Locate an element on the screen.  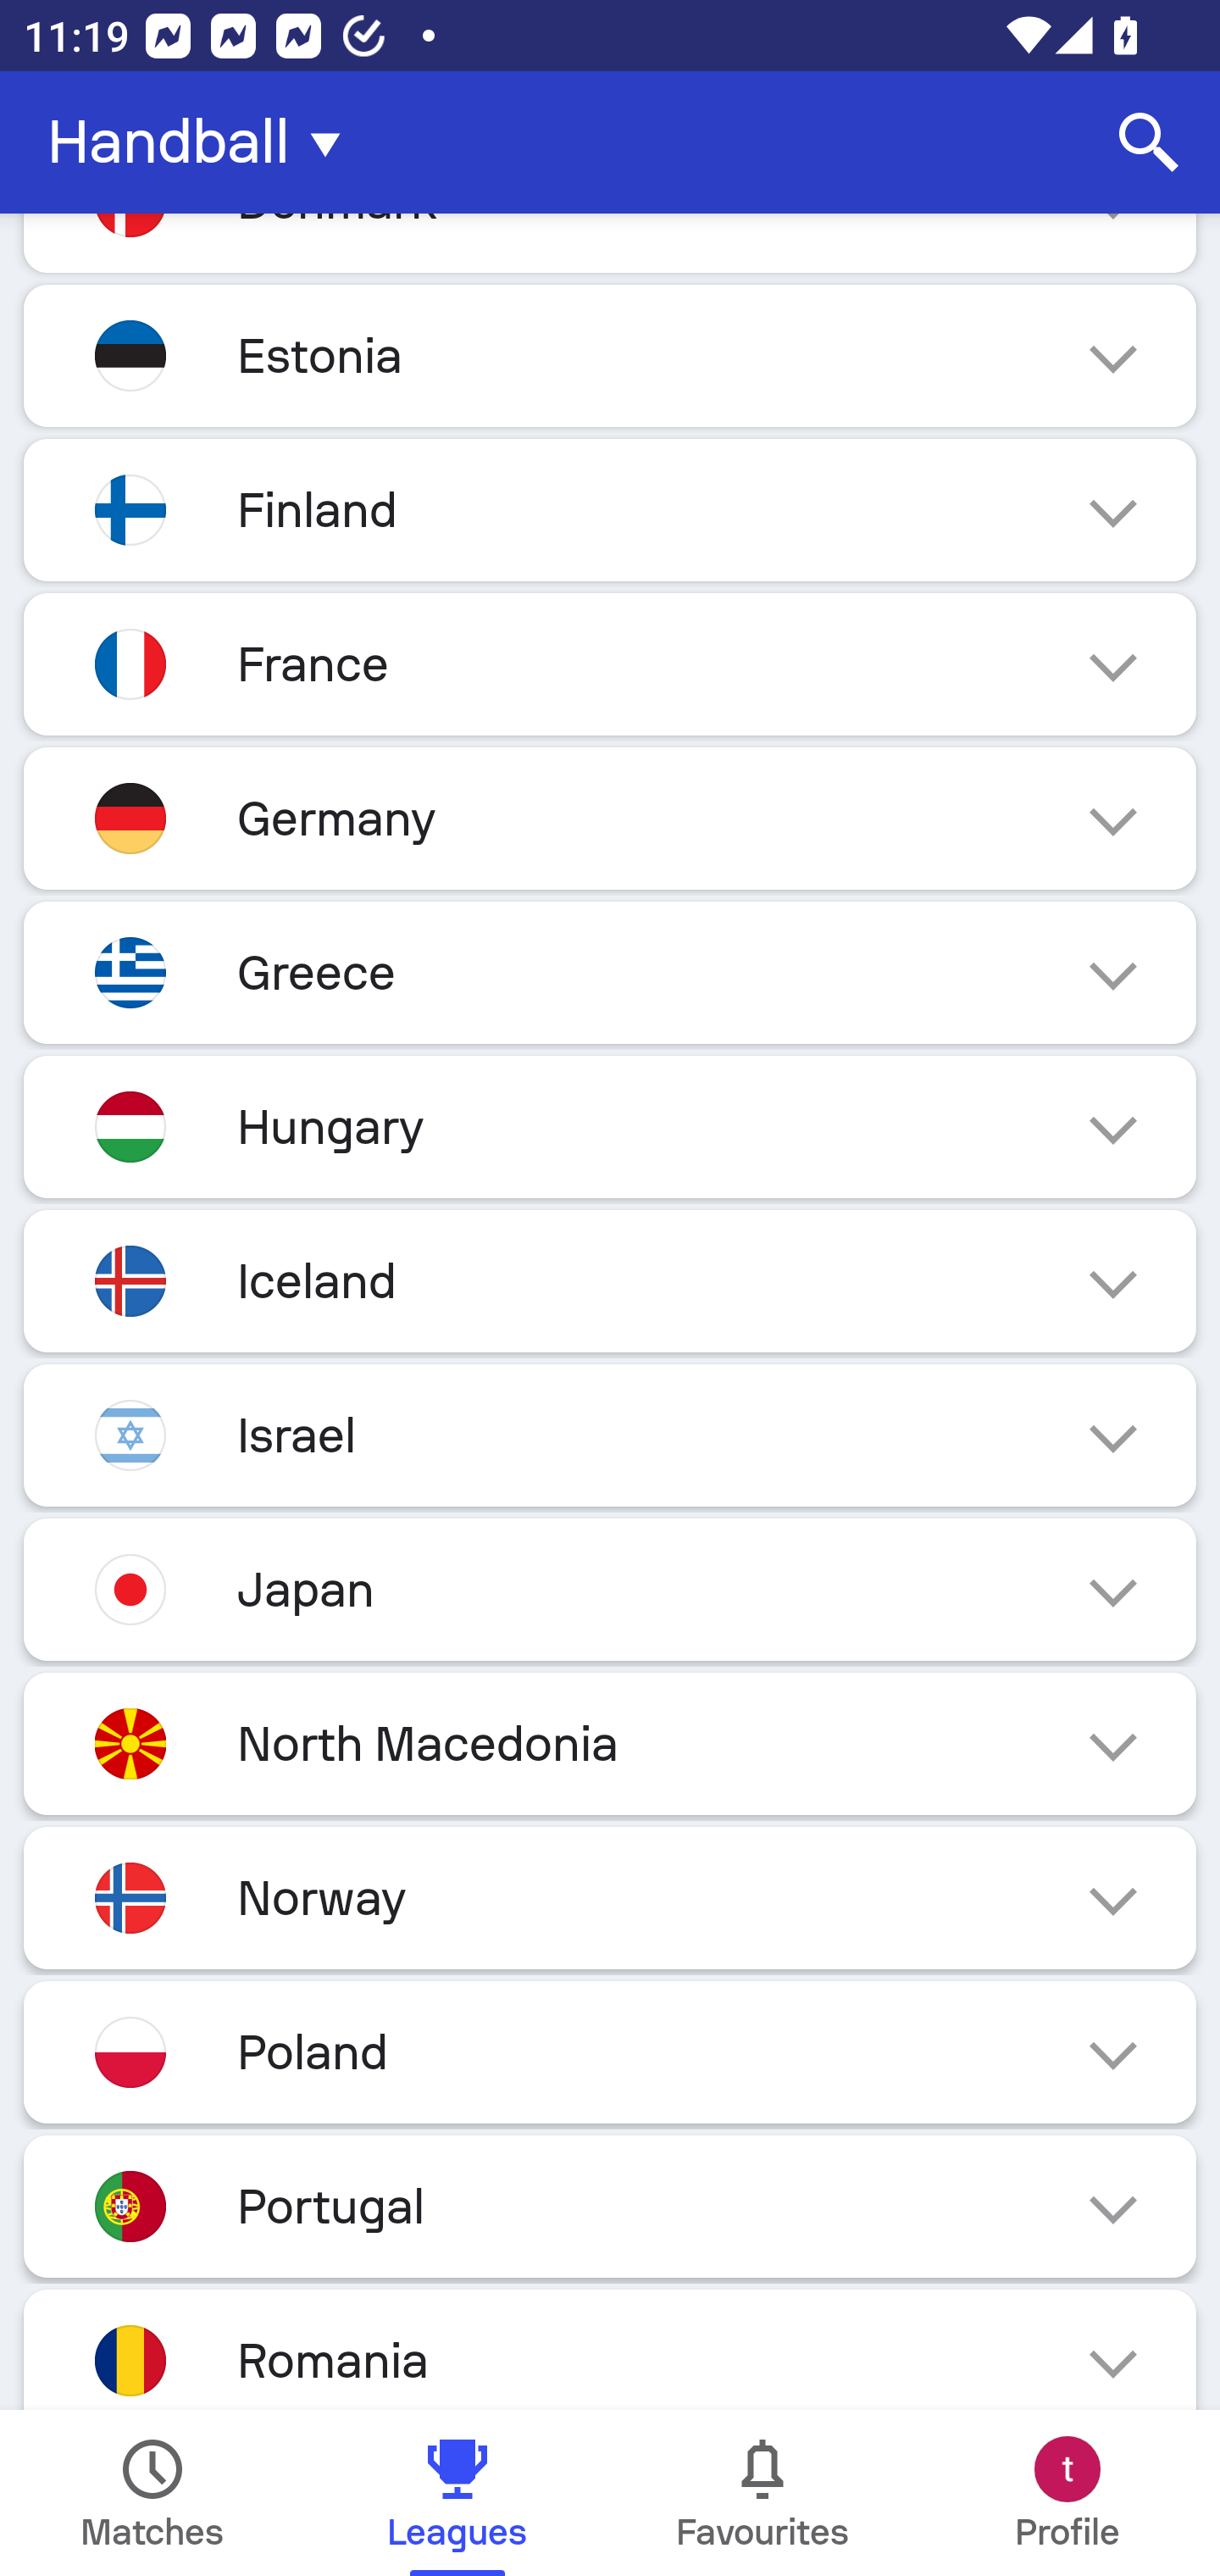
Estonia is located at coordinates (610, 356).